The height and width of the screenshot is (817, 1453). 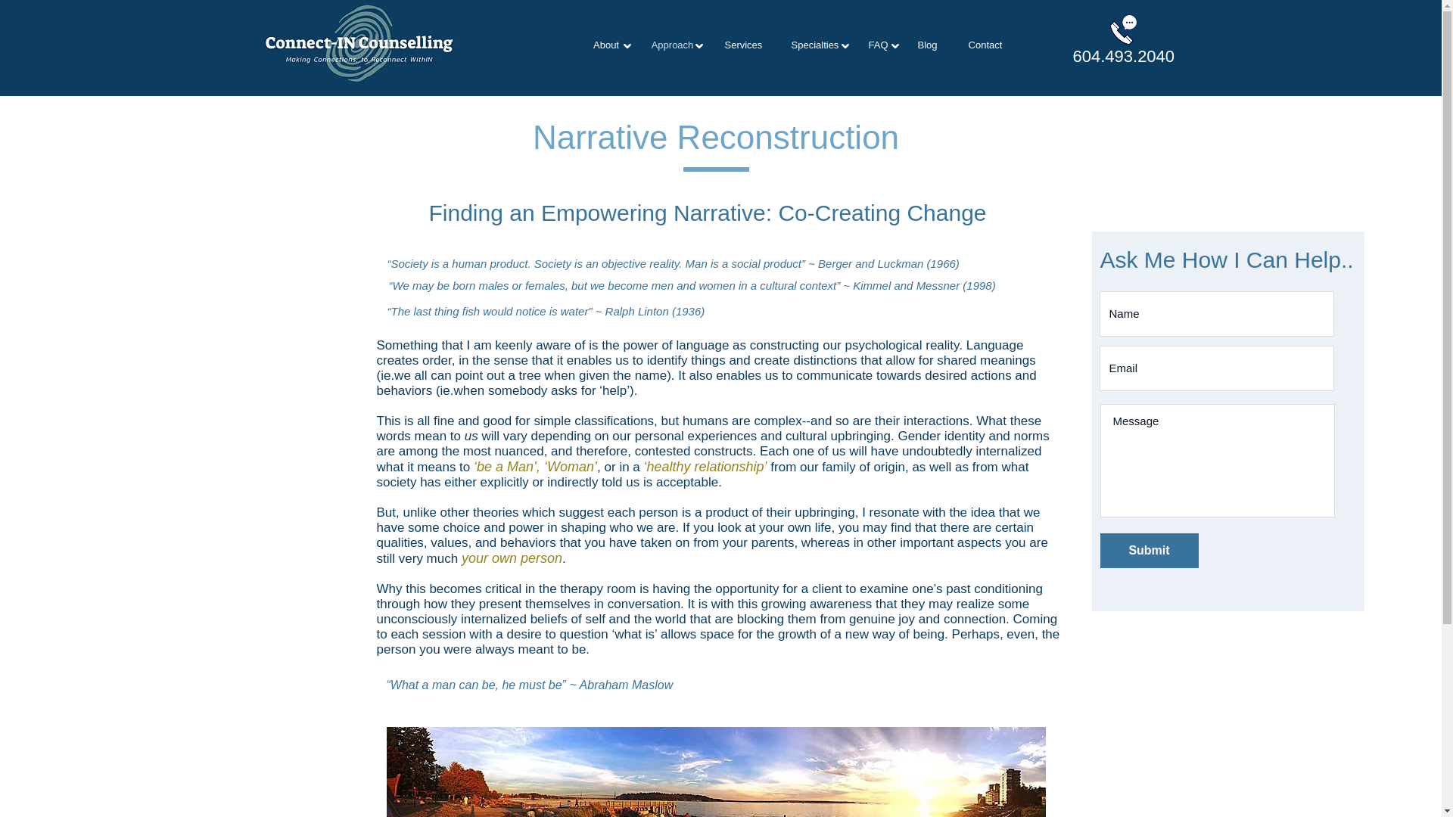 What do you see at coordinates (814, 45) in the screenshot?
I see `Specialties` at bounding box center [814, 45].